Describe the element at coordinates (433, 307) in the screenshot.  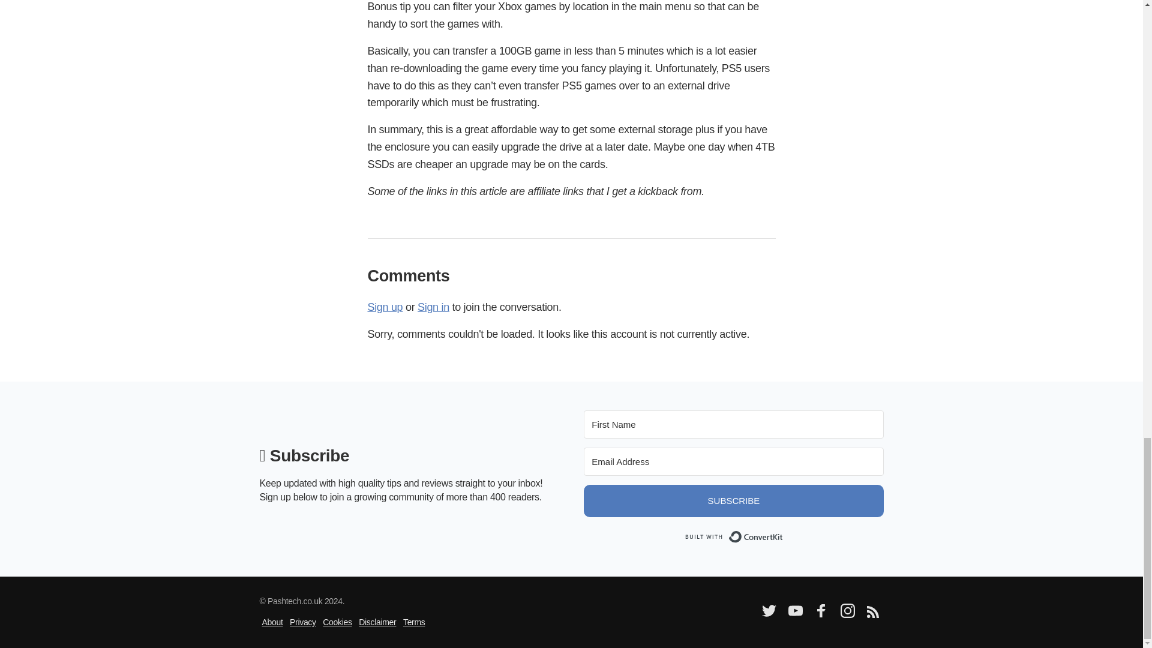
I see `Sign in` at that location.